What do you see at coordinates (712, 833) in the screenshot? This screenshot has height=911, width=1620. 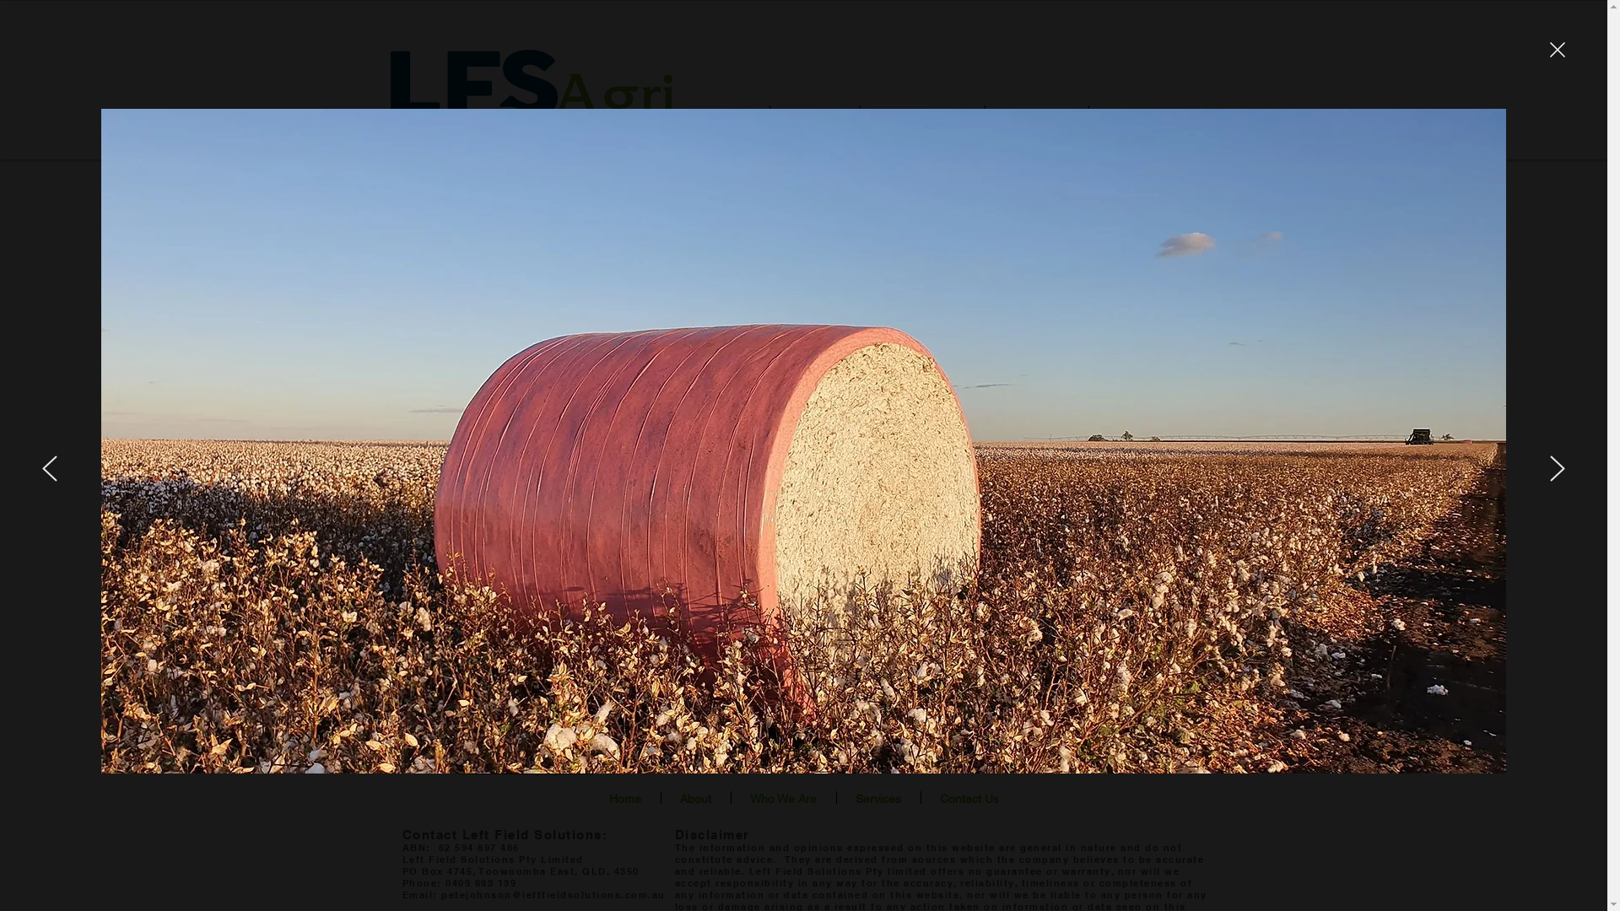 I see `Disclaimer` at bounding box center [712, 833].